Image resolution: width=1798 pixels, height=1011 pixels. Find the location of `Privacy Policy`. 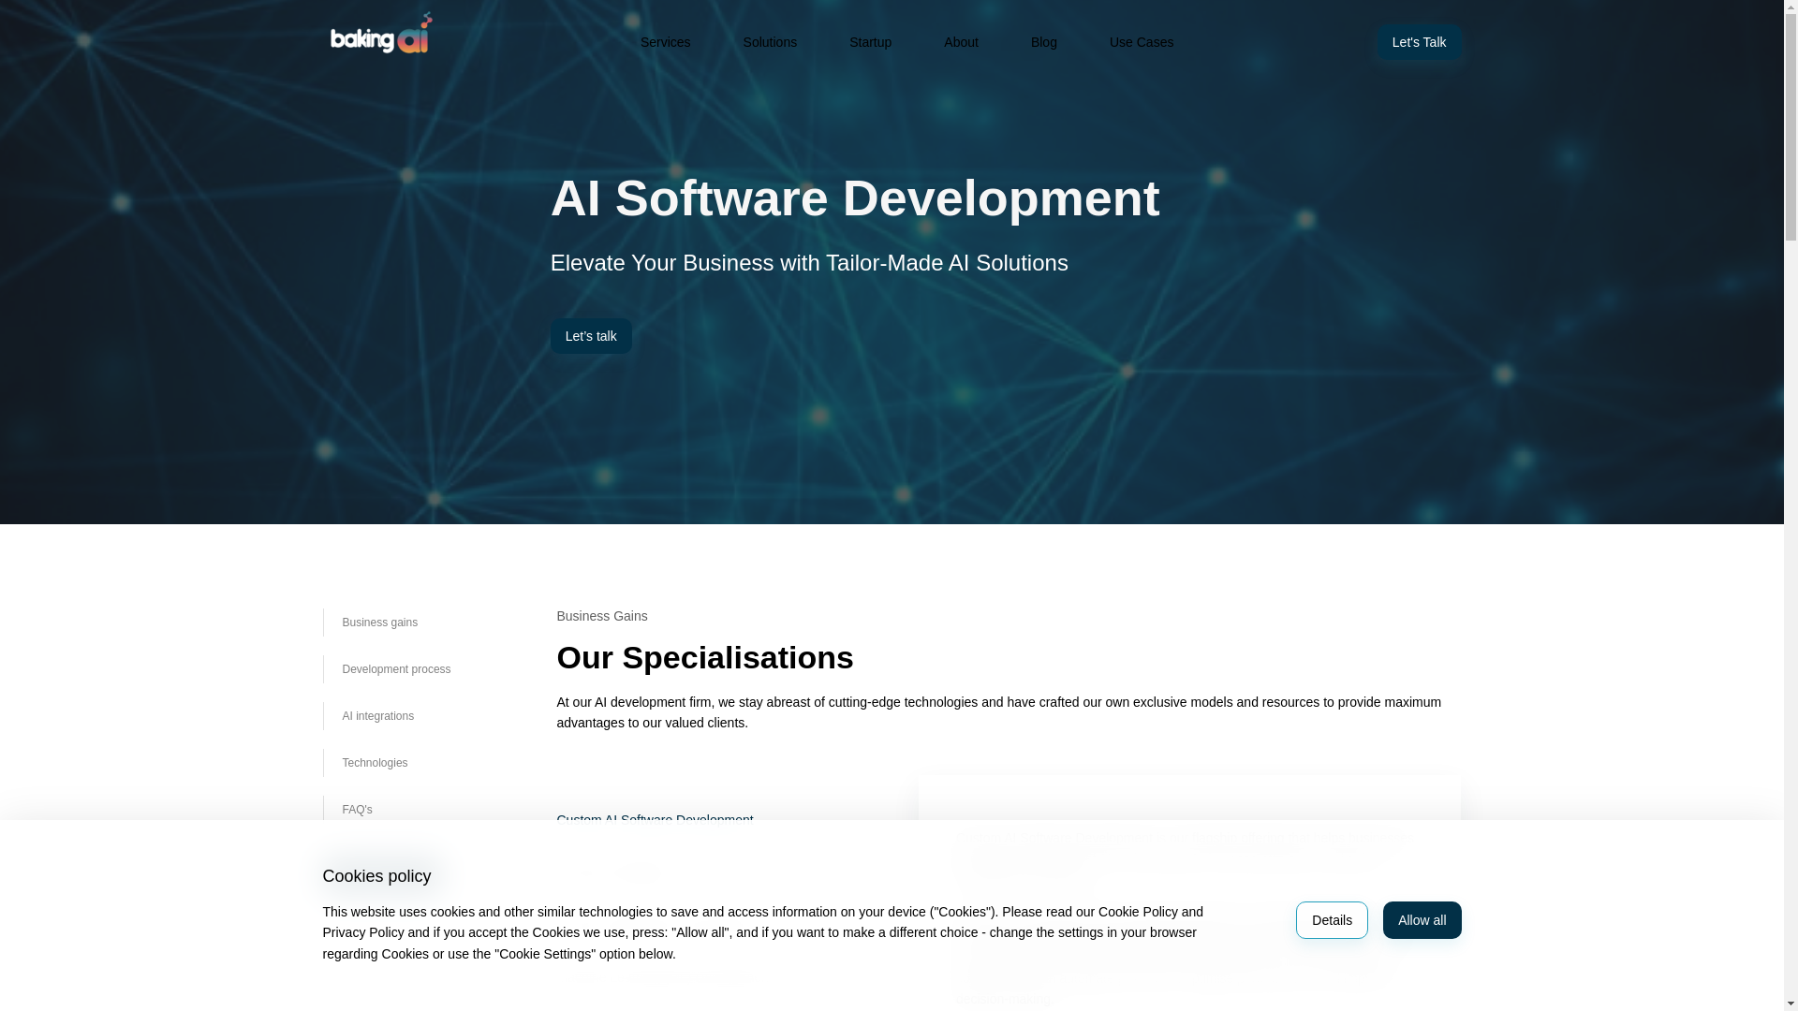

Privacy Policy is located at coordinates (361, 932).